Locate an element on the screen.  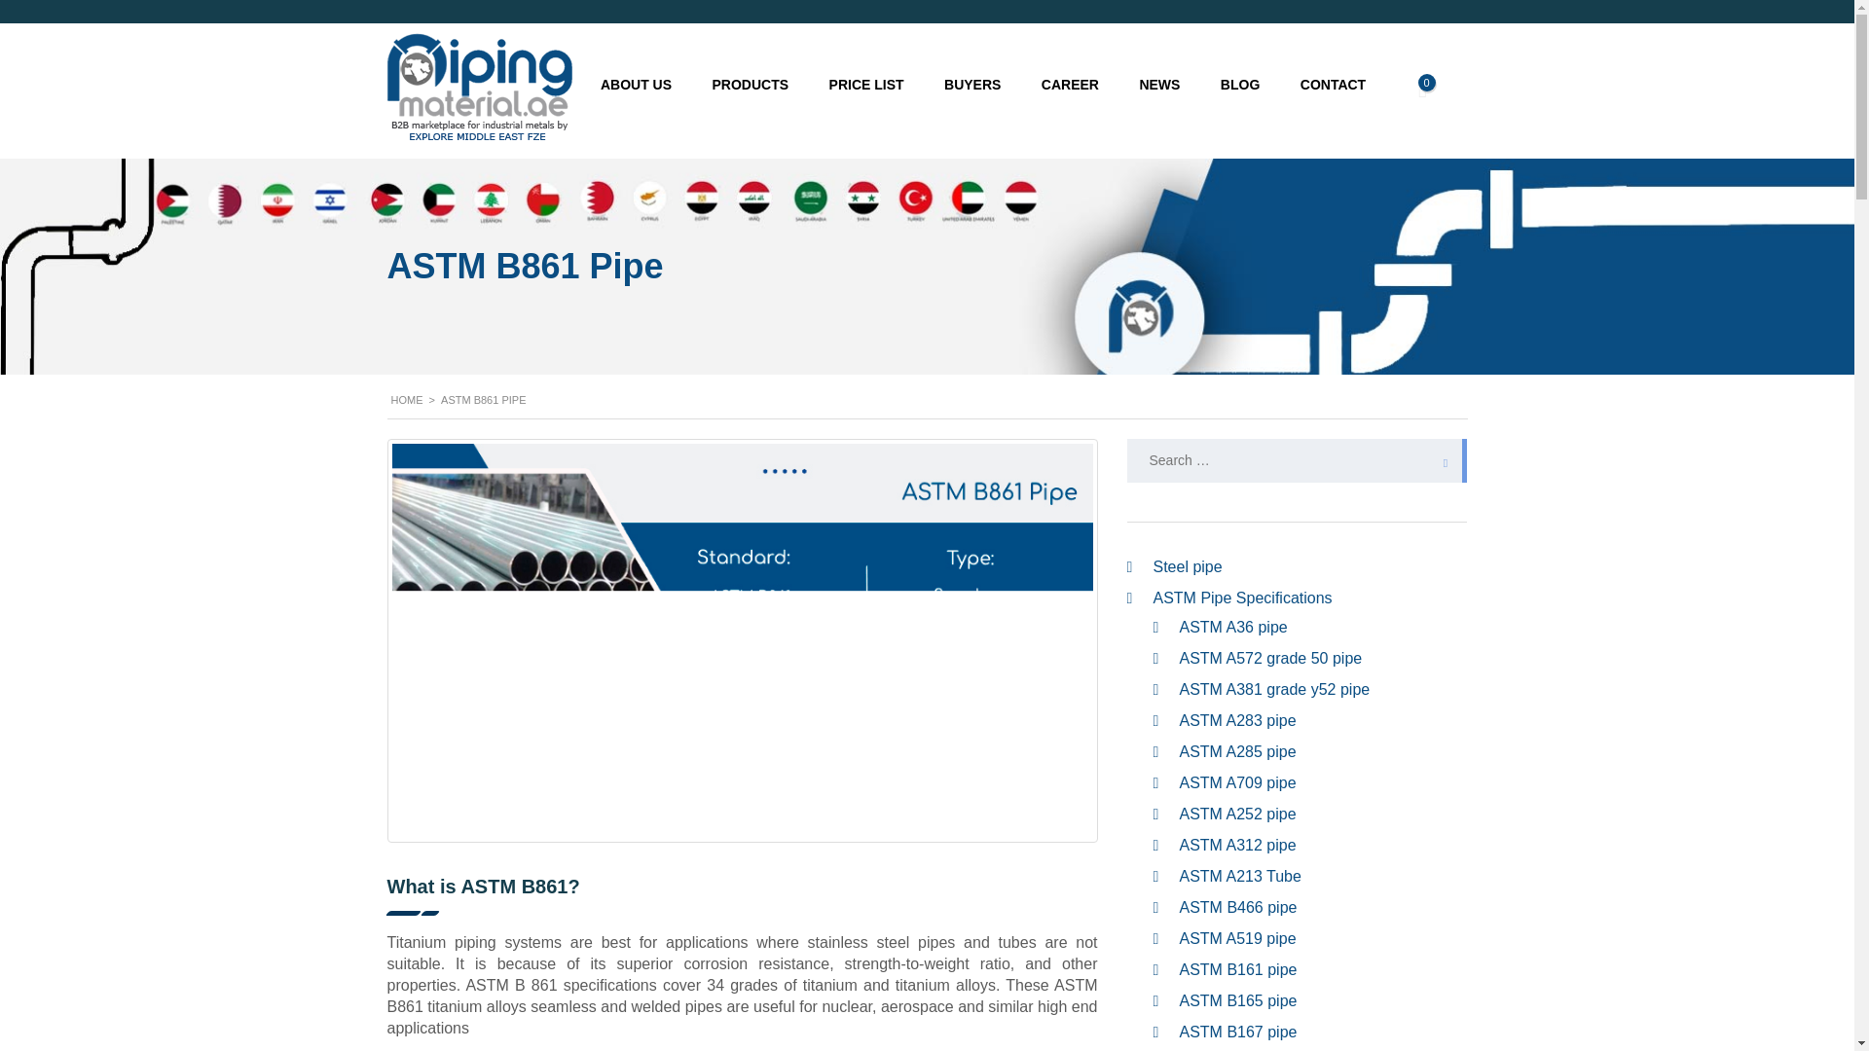
CAREER is located at coordinates (1069, 84).